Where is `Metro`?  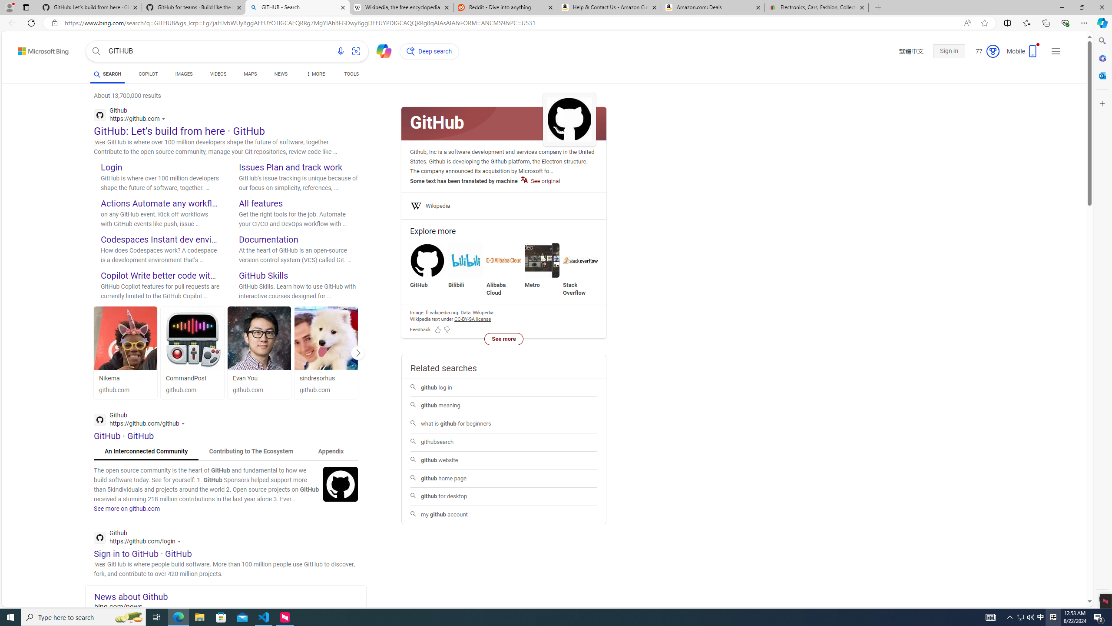 Metro is located at coordinates (542, 260).